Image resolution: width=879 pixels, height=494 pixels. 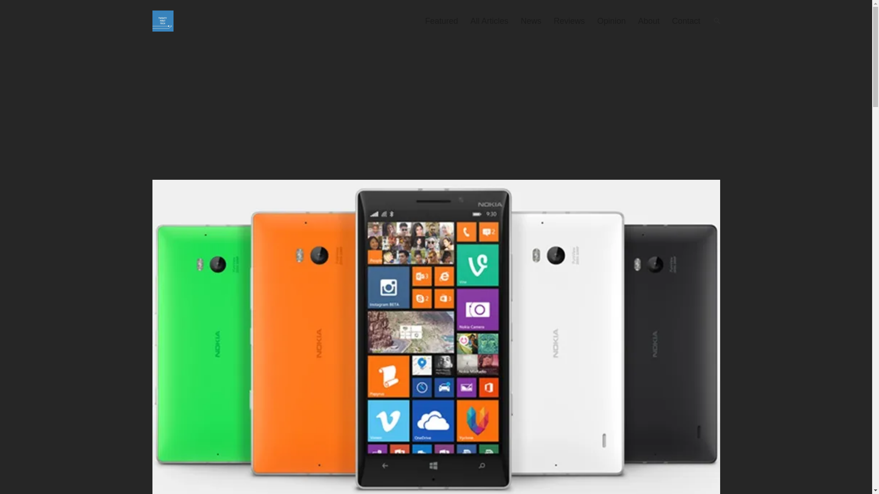 What do you see at coordinates (489, 21) in the screenshot?
I see `All Articles` at bounding box center [489, 21].